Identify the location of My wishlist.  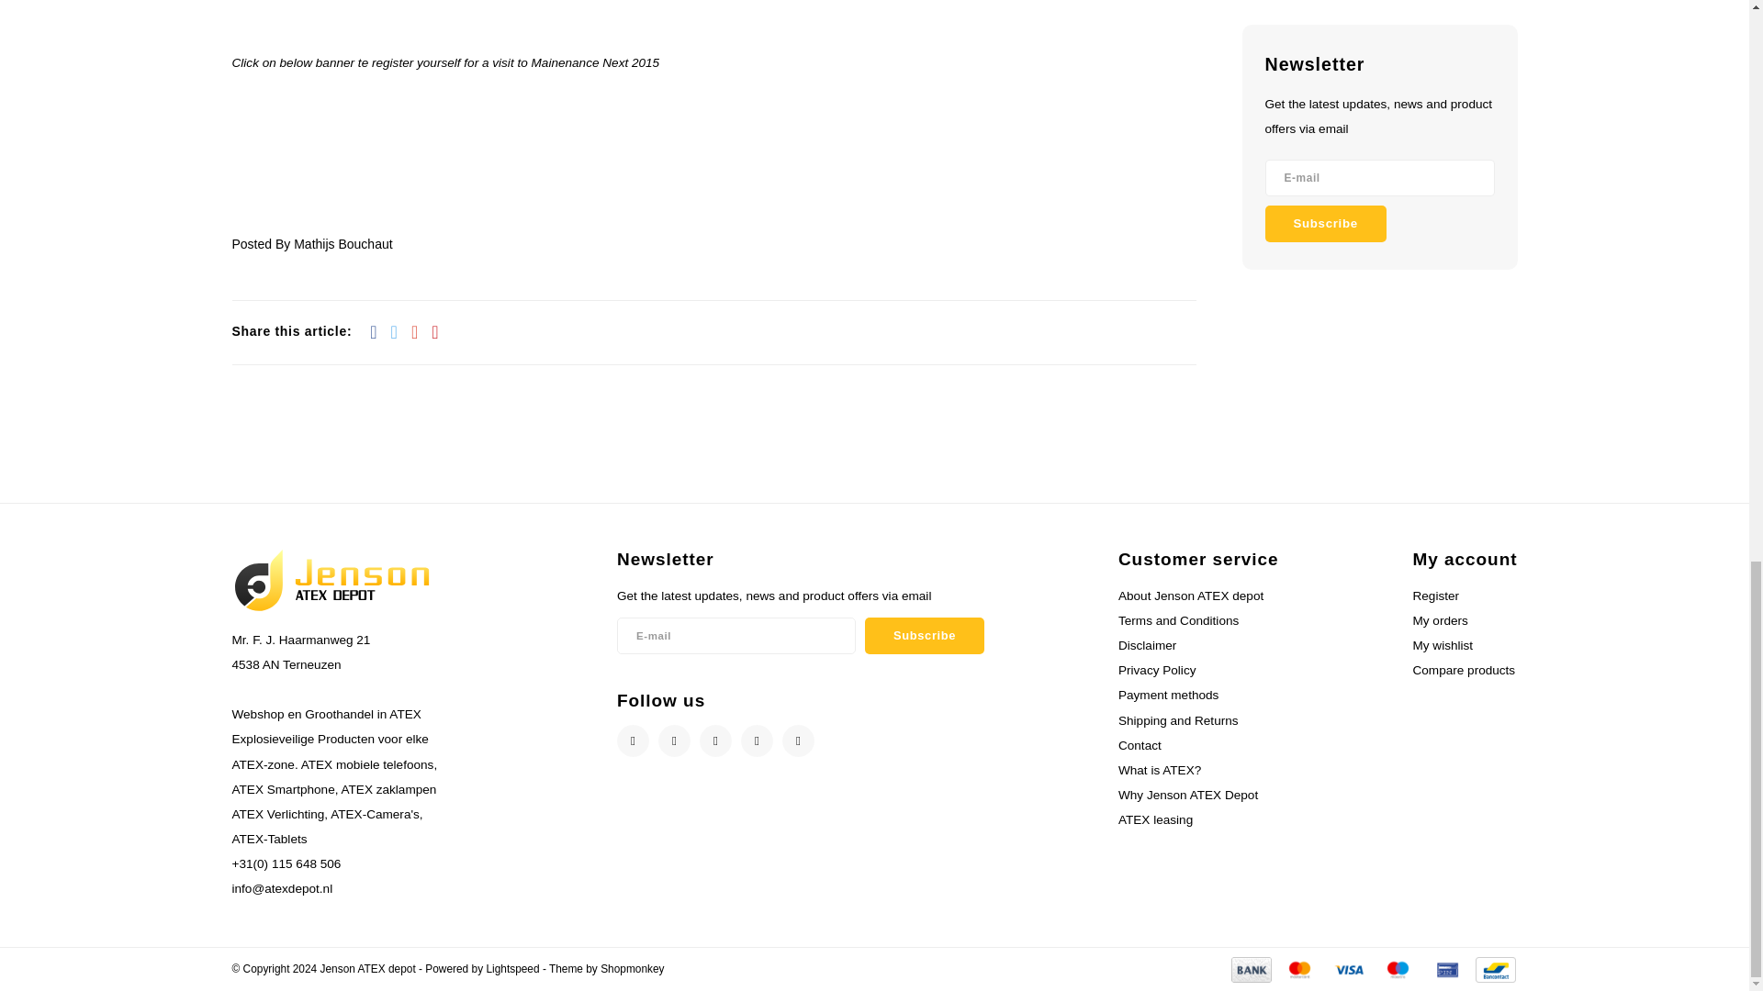
(1442, 644).